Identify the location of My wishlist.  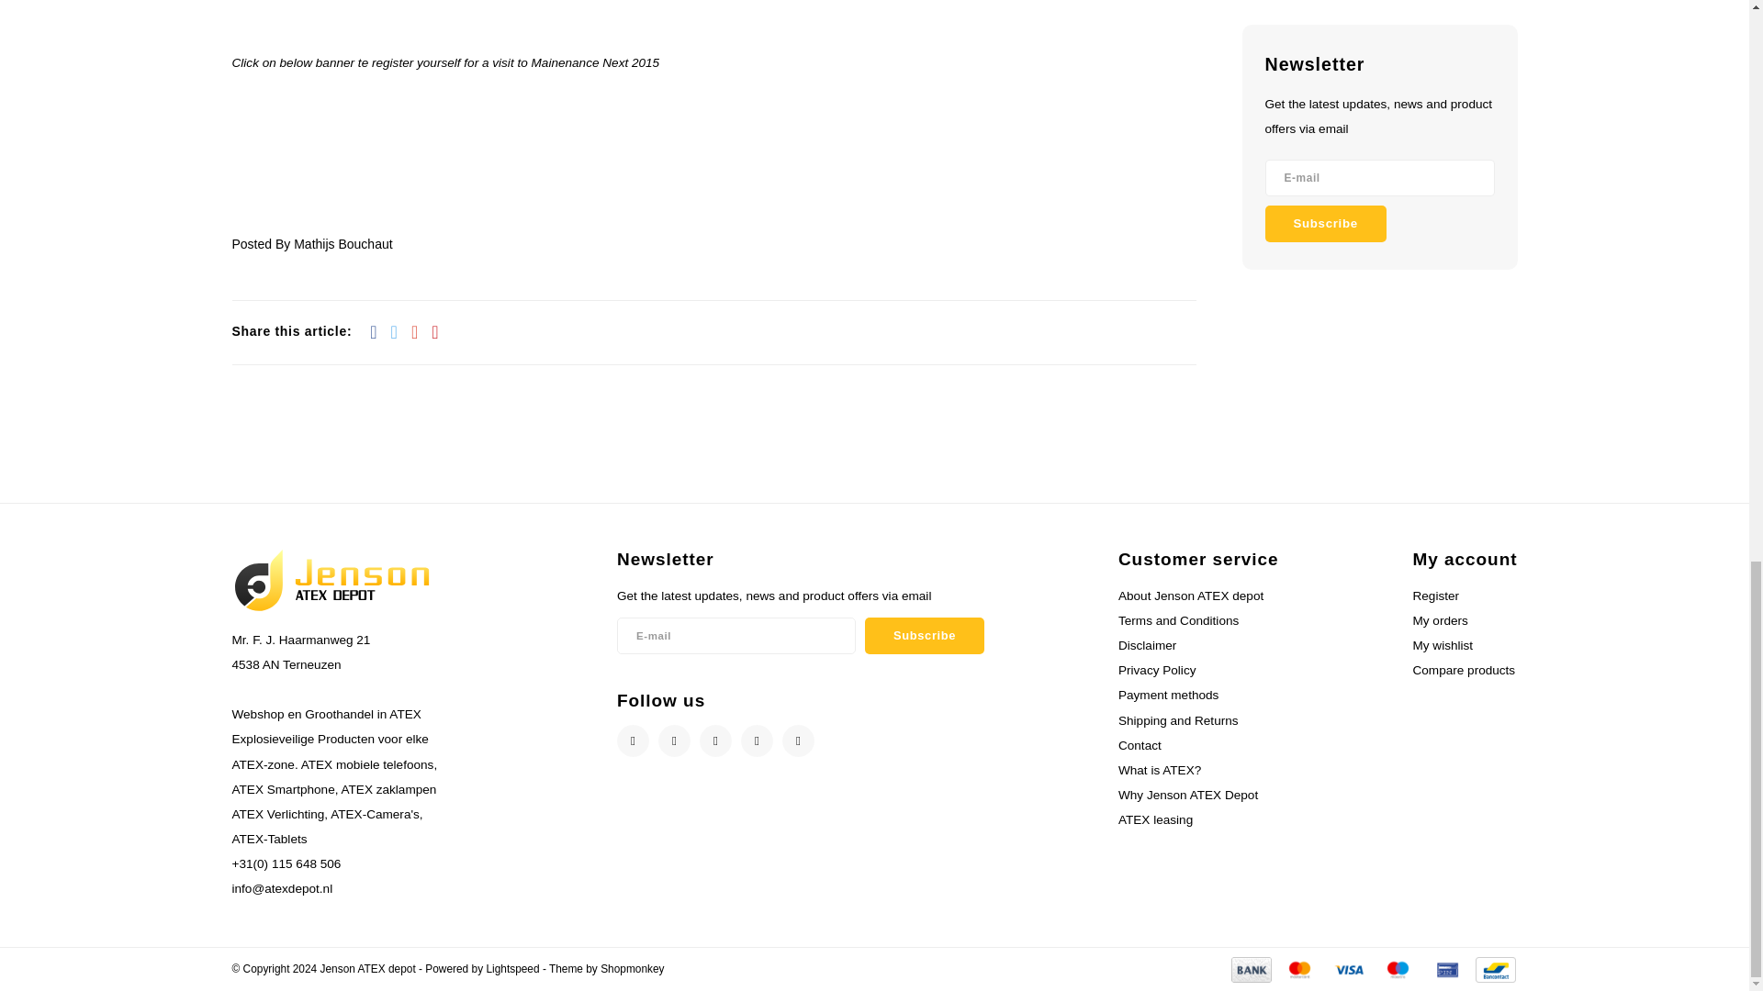
(1442, 644).